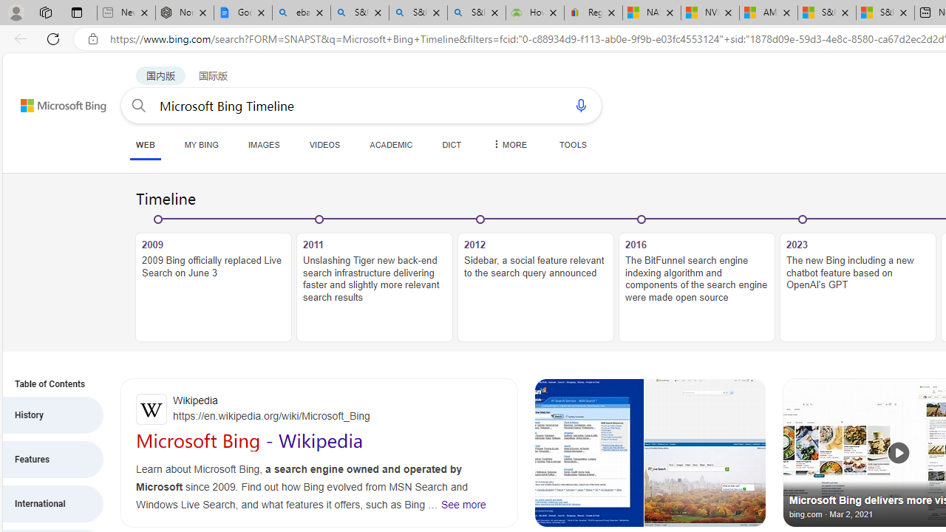 Image resolution: width=946 pixels, height=532 pixels. I want to click on MORE, so click(508, 144).